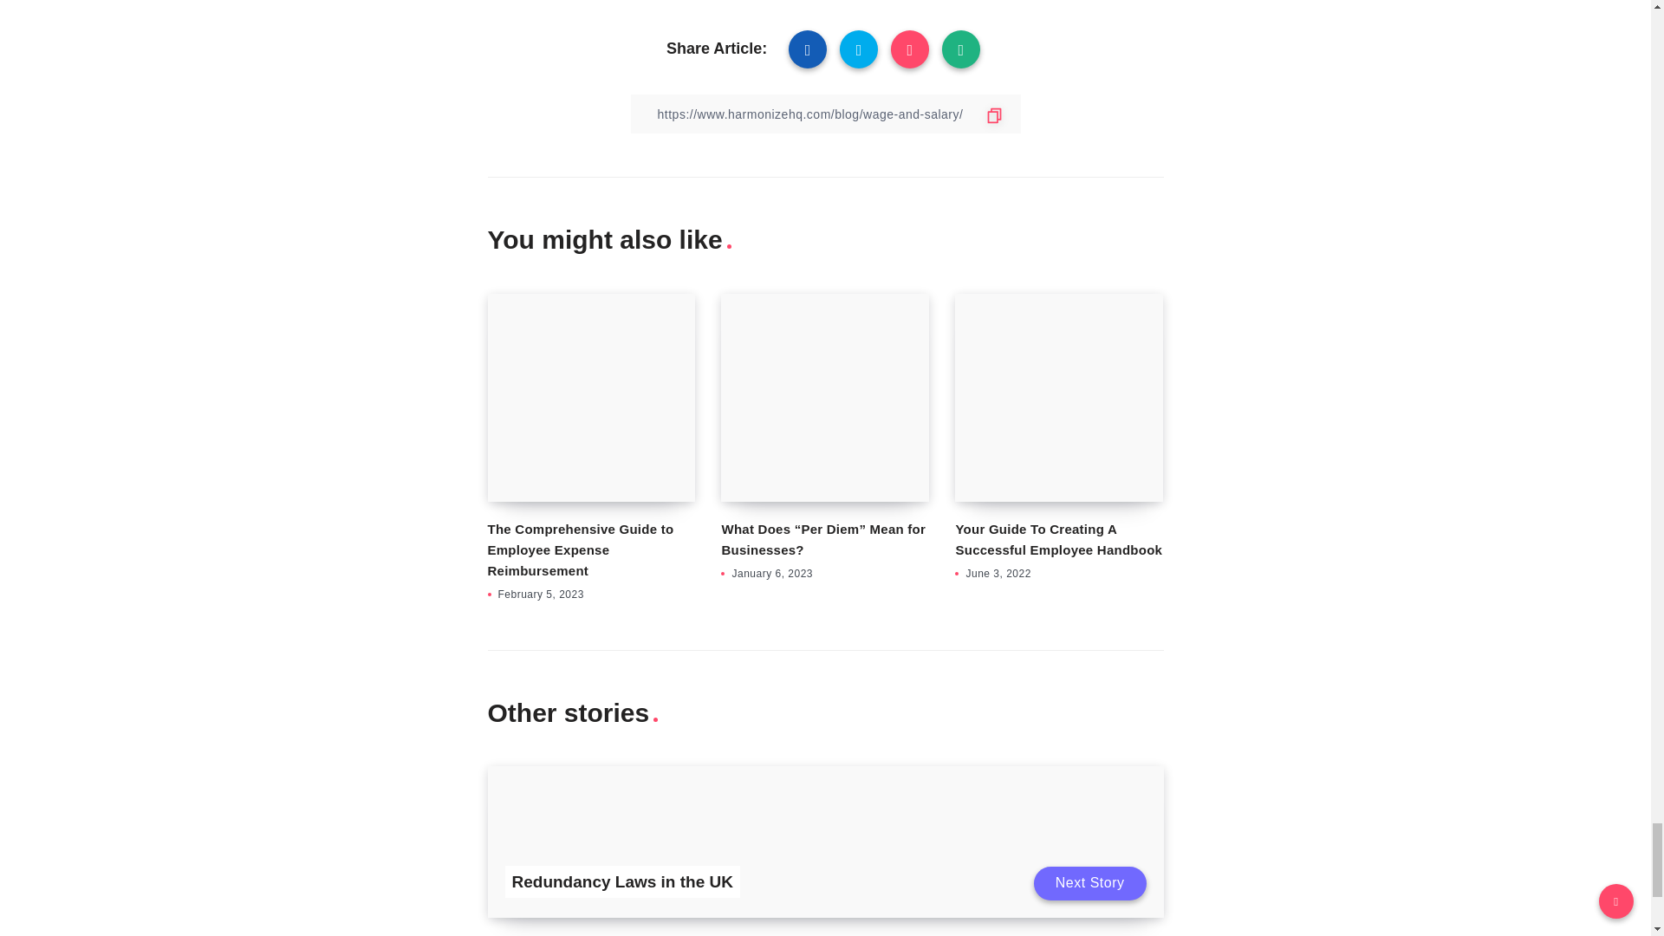  Describe the element at coordinates (581, 549) in the screenshot. I see `The Comprehensive Guide to Employee Expense Reimbursement ` at that location.